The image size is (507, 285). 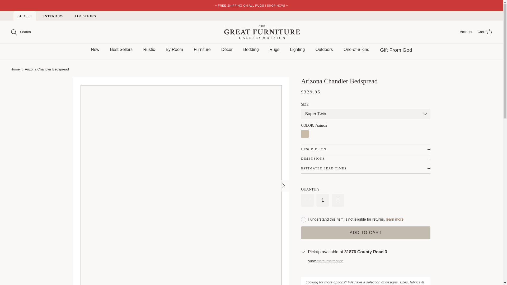 What do you see at coordinates (53, 16) in the screenshot?
I see `INTERIORS` at bounding box center [53, 16].